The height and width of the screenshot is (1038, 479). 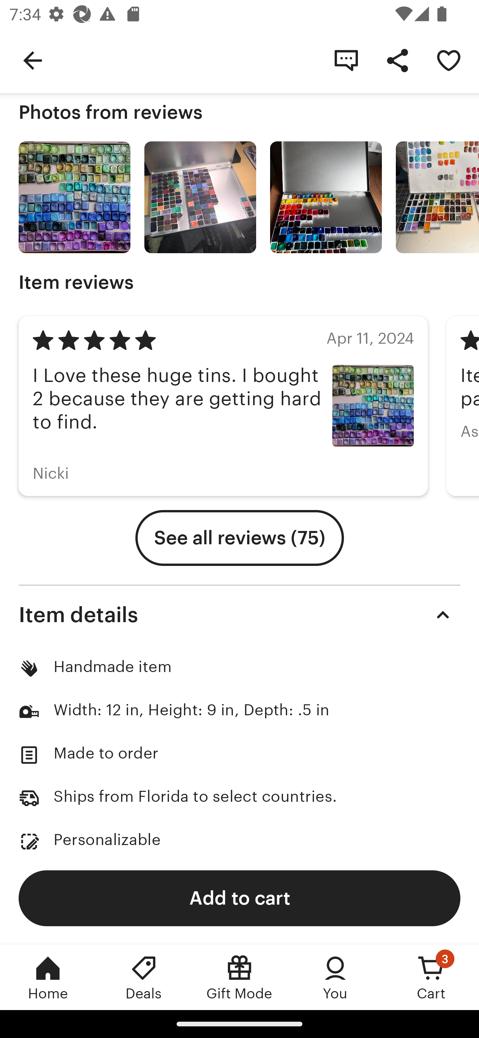 I want to click on Rating: 5.0 out of 5,  reviews Apr 11, 2024 Nicki, so click(x=223, y=406).